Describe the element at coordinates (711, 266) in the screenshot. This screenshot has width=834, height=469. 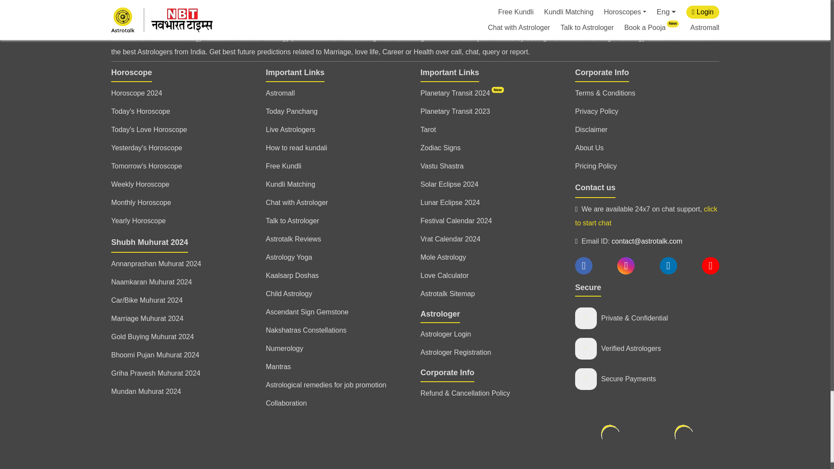
I see `Astrotalk-Youtube` at that location.